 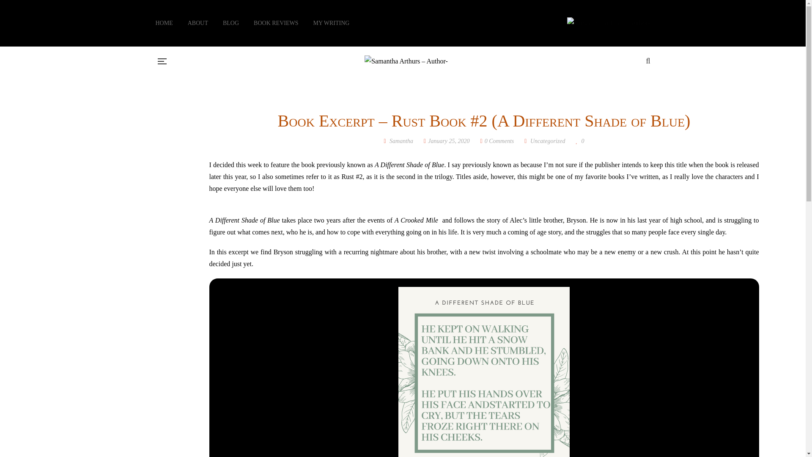 I want to click on January 25, 2020, so click(x=447, y=141).